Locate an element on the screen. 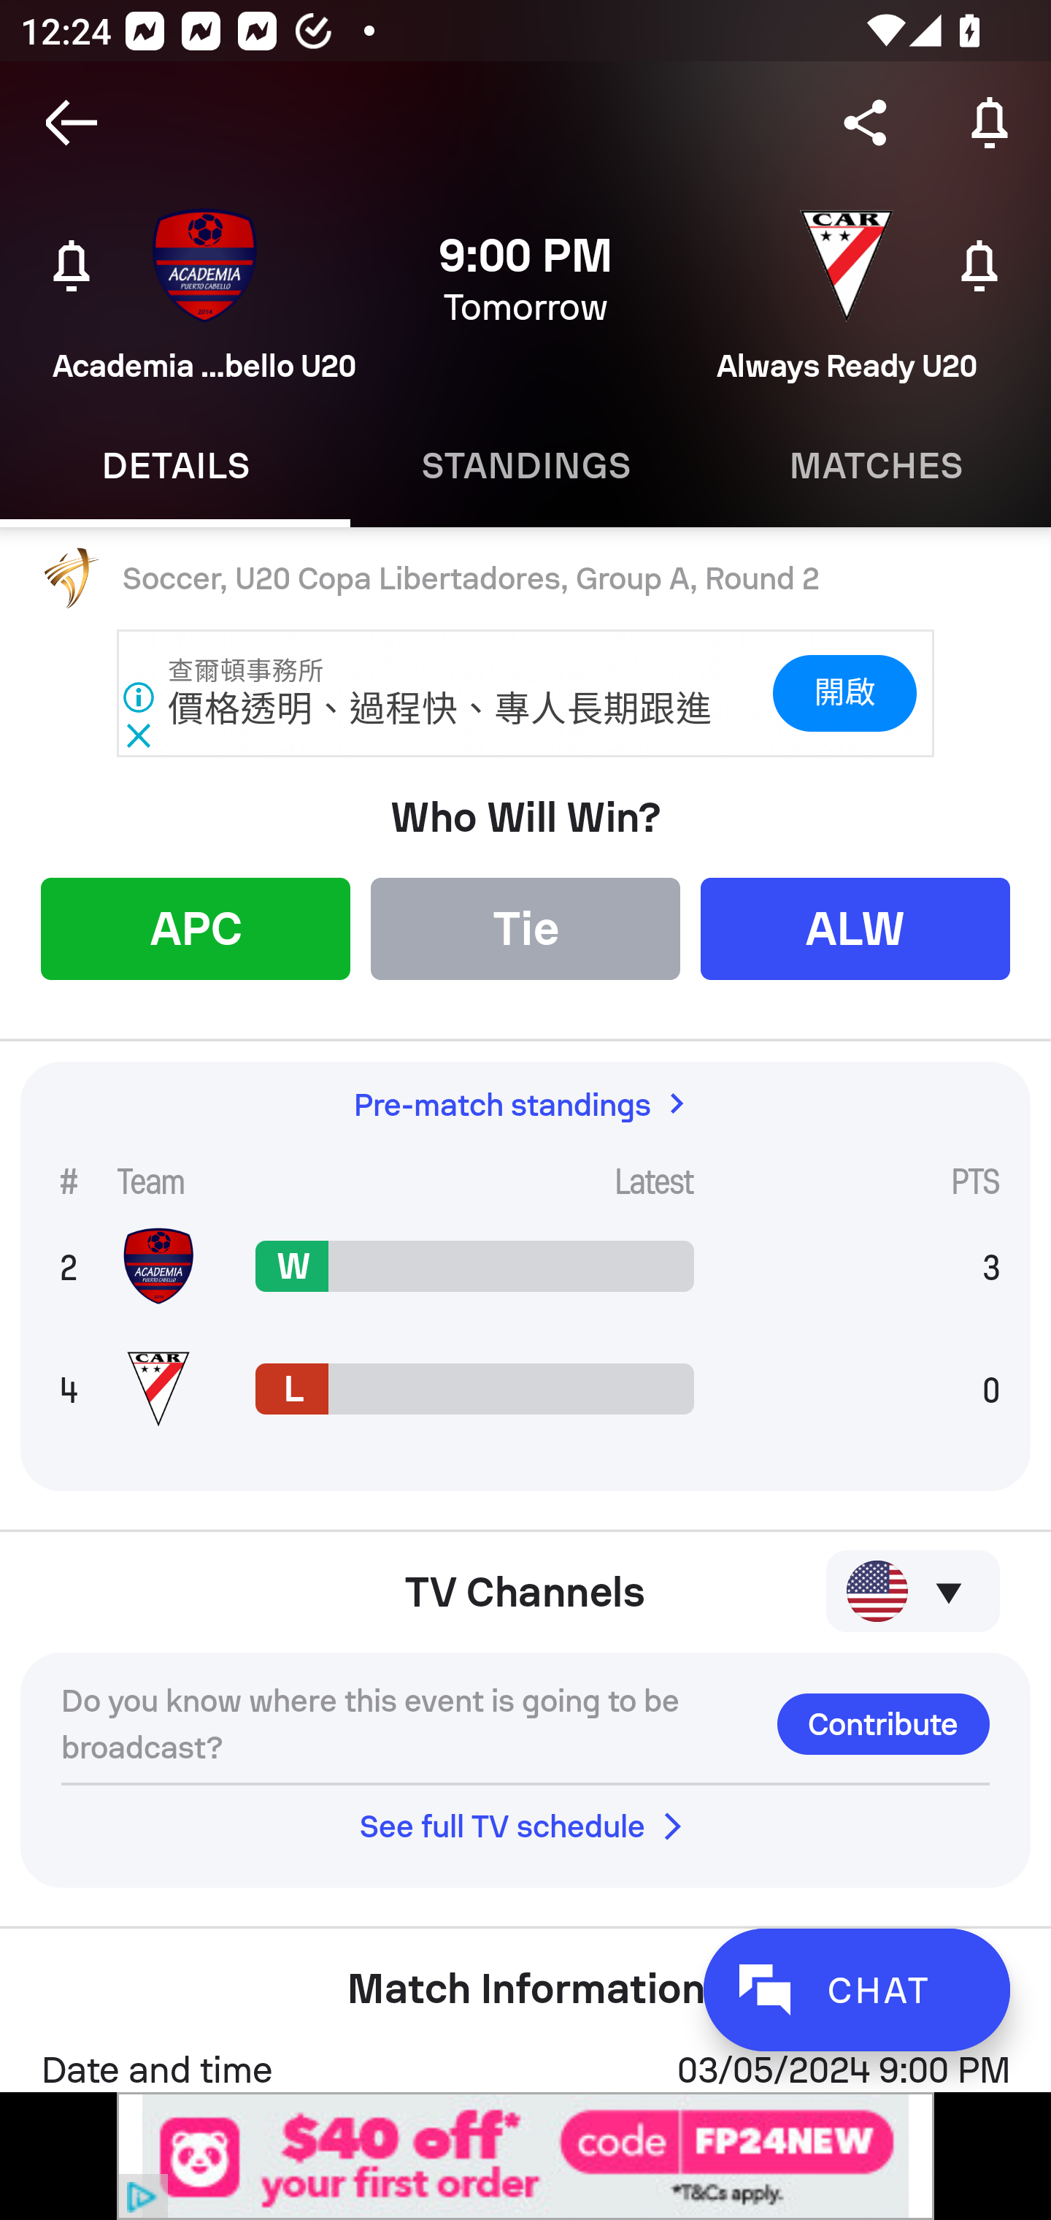  Soccer, U20 Copa Libertadores, Group A, Round 2 is located at coordinates (525, 579).